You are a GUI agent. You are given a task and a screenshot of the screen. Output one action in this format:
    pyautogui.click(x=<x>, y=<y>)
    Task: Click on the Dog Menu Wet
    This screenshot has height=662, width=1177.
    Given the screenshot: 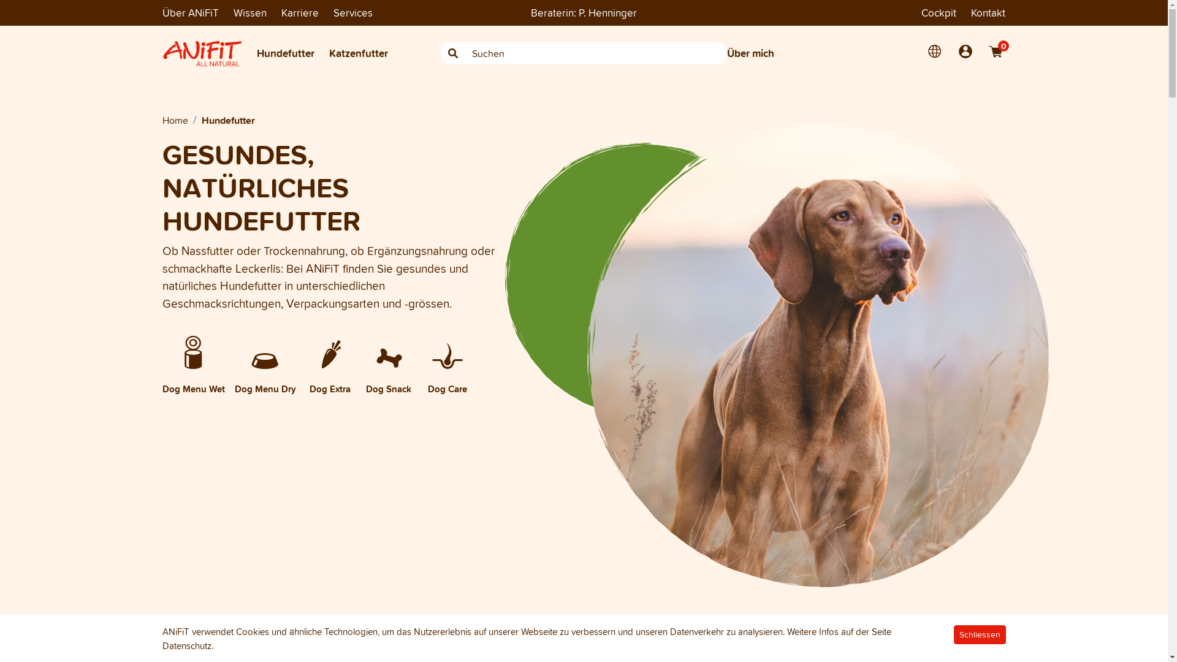 What is the action you would take?
    pyautogui.click(x=193, y=375)
    